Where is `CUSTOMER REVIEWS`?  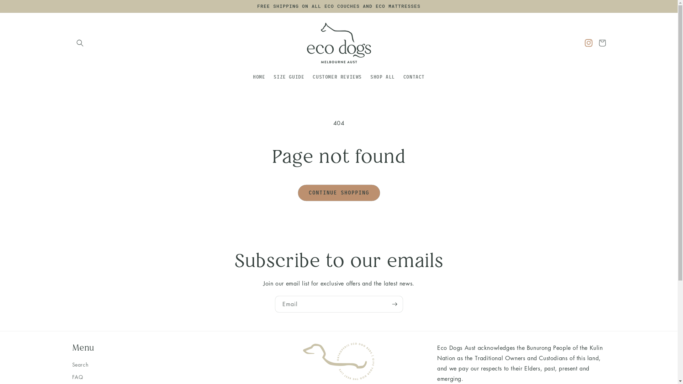
CUSTOMER REVIEWS is located at coordinates (337, 77).